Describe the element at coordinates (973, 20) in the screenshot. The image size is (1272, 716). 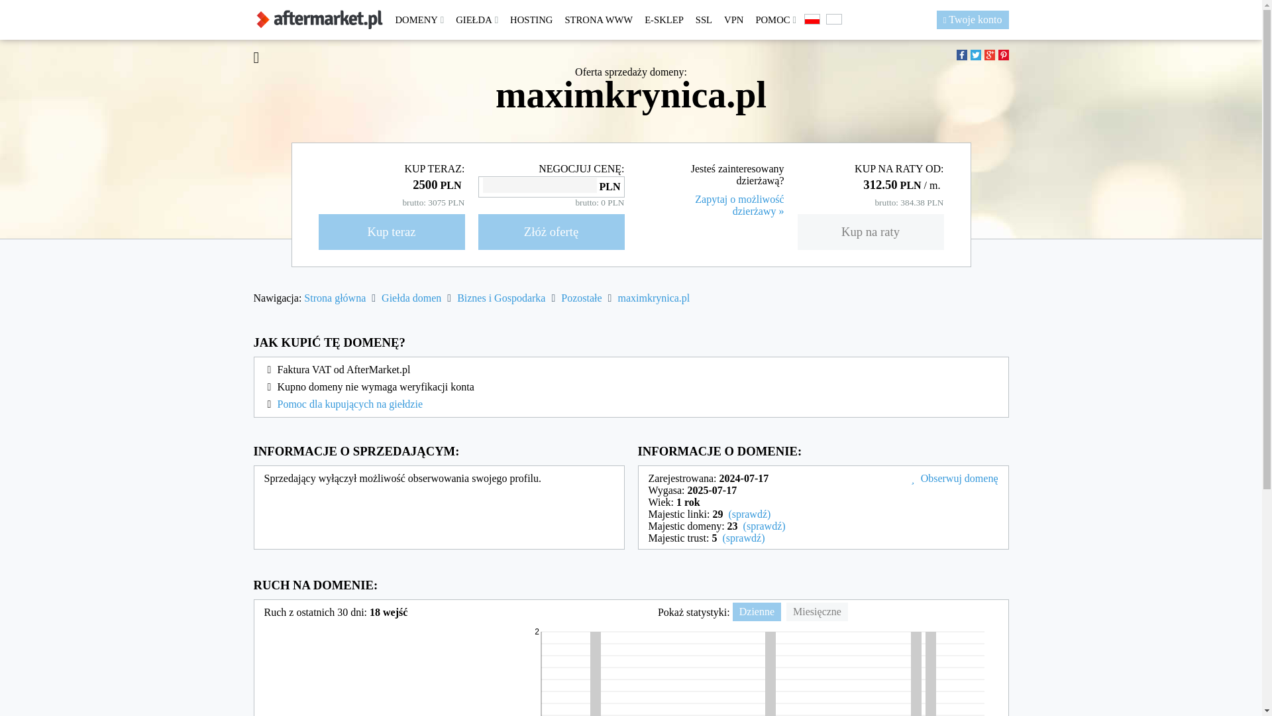
I see `Twoje konto` at that location.